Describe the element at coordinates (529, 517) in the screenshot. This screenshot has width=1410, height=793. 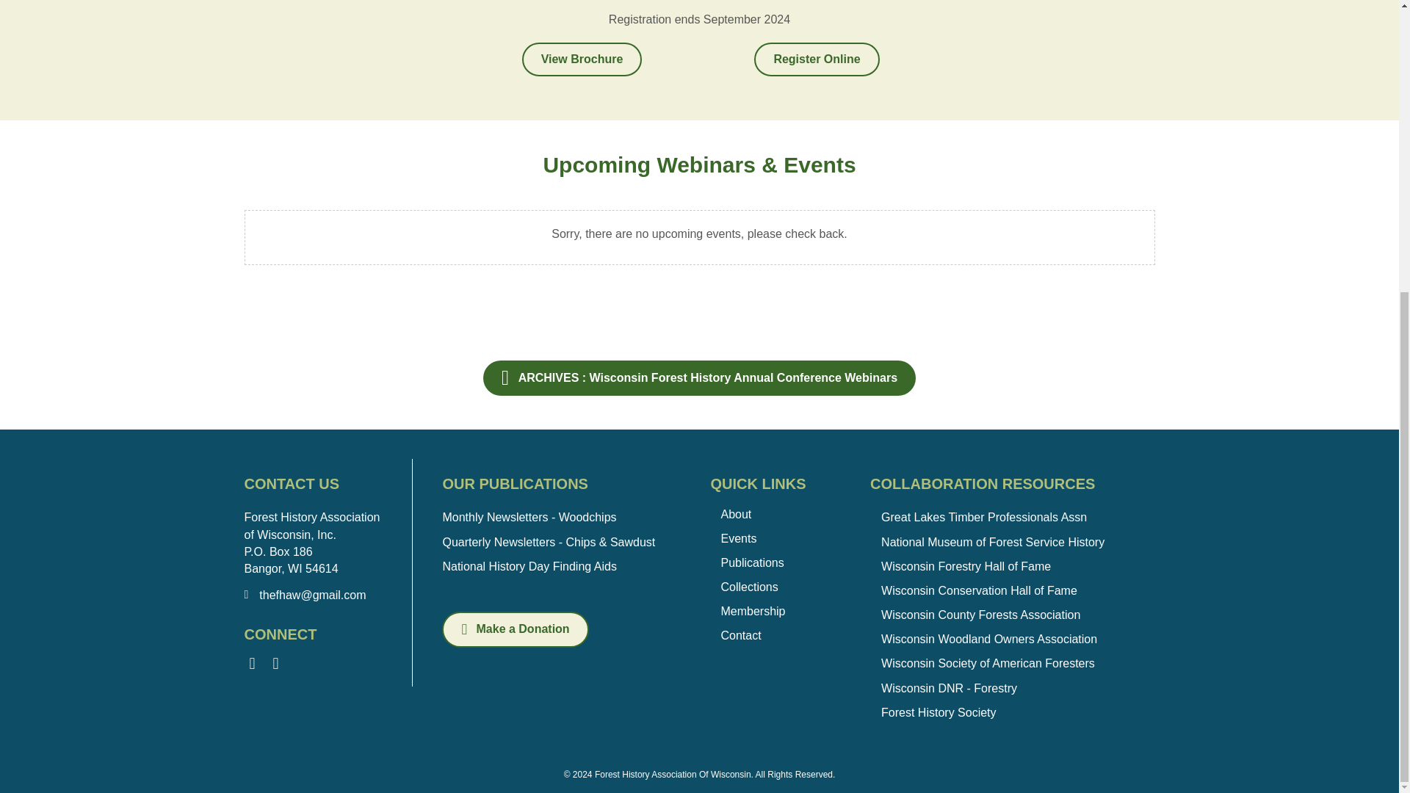
I see `Monthly Newsletters - Woodchips` at that location.